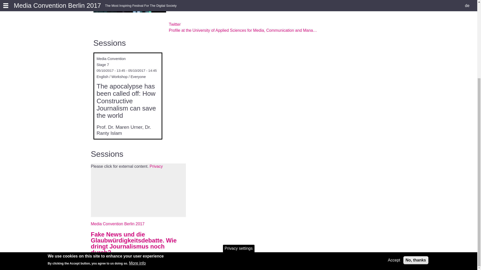 The height and width of the screenshot is (270, 481). I want to click on Accept, so click(394, 153).